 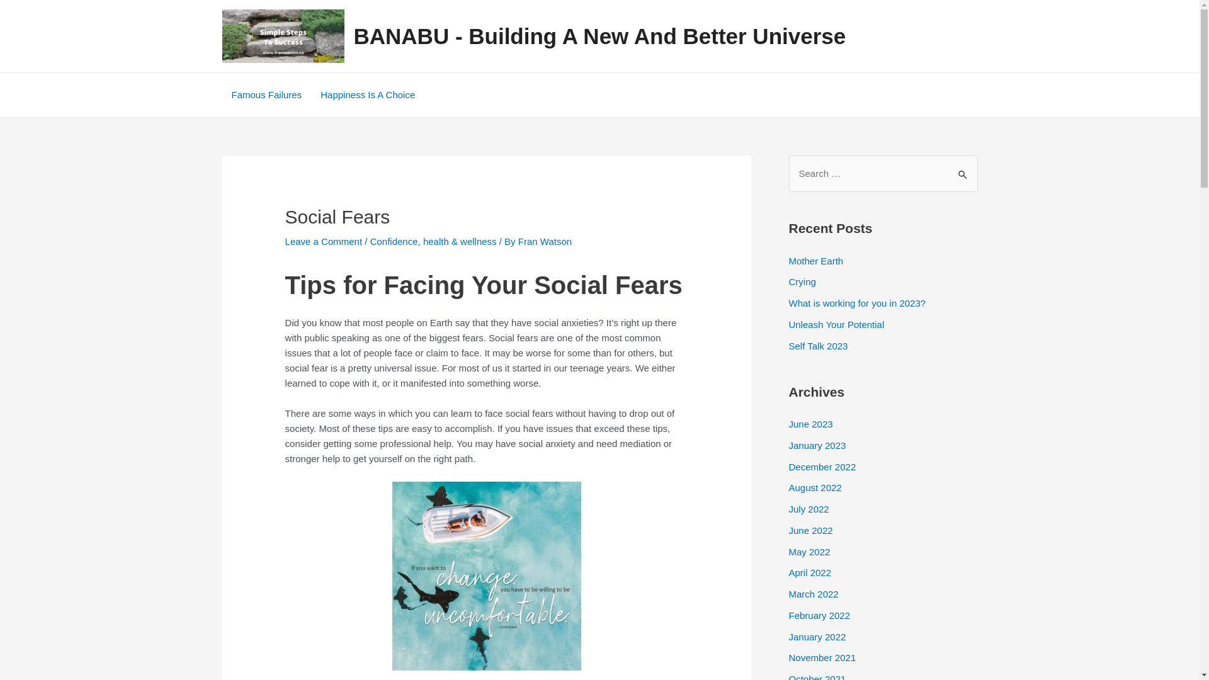 I want to click on January 2022, so click(x=817, y=636).